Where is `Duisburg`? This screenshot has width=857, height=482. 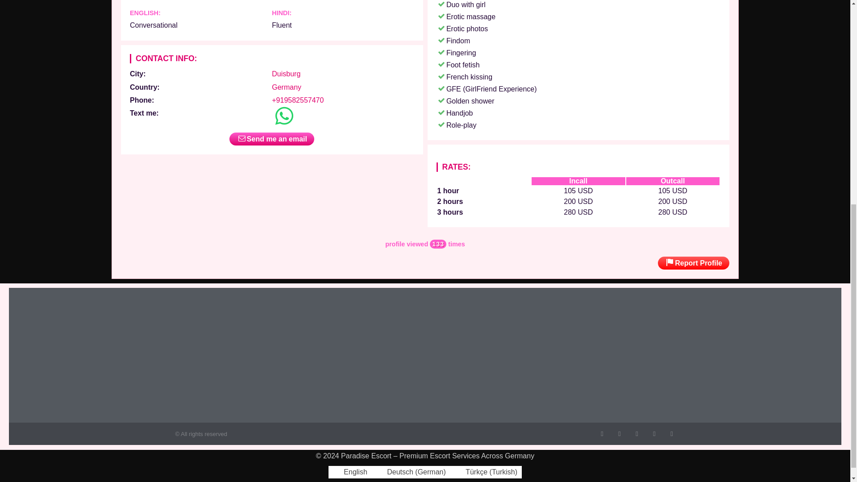
Duisburg is located at coordinates (286, 73).